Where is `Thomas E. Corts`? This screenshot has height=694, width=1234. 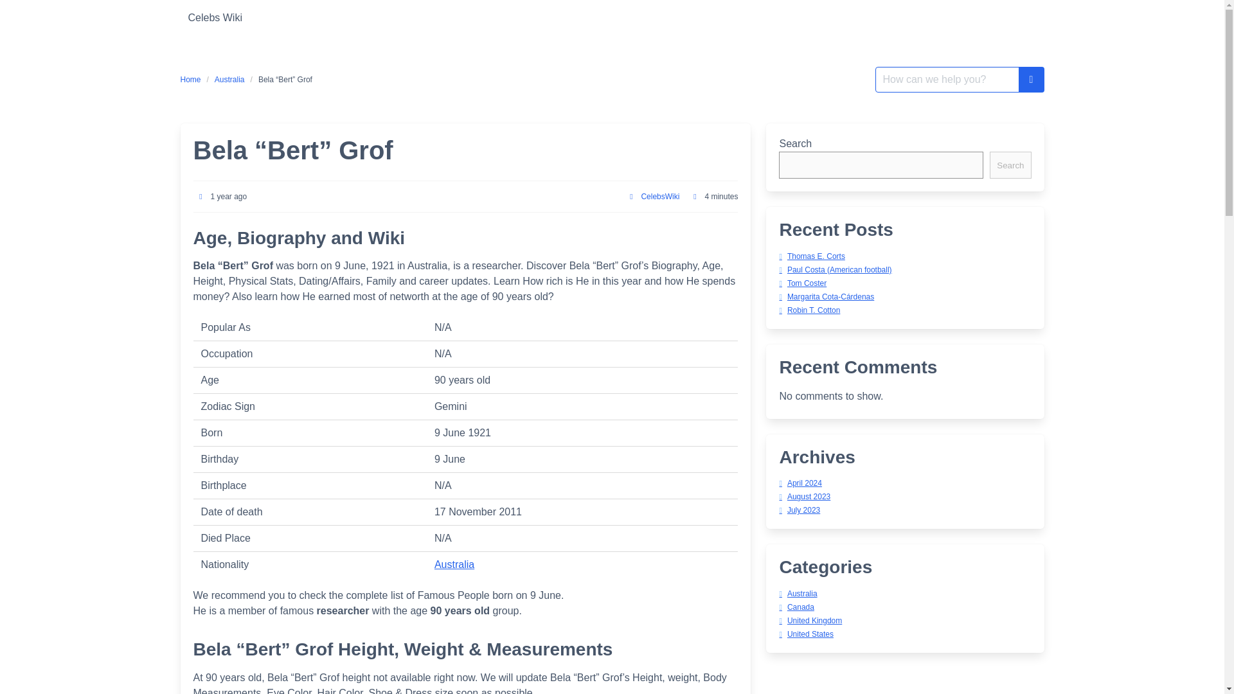
Thomas E. Corts is located at coordinates (811, 256).